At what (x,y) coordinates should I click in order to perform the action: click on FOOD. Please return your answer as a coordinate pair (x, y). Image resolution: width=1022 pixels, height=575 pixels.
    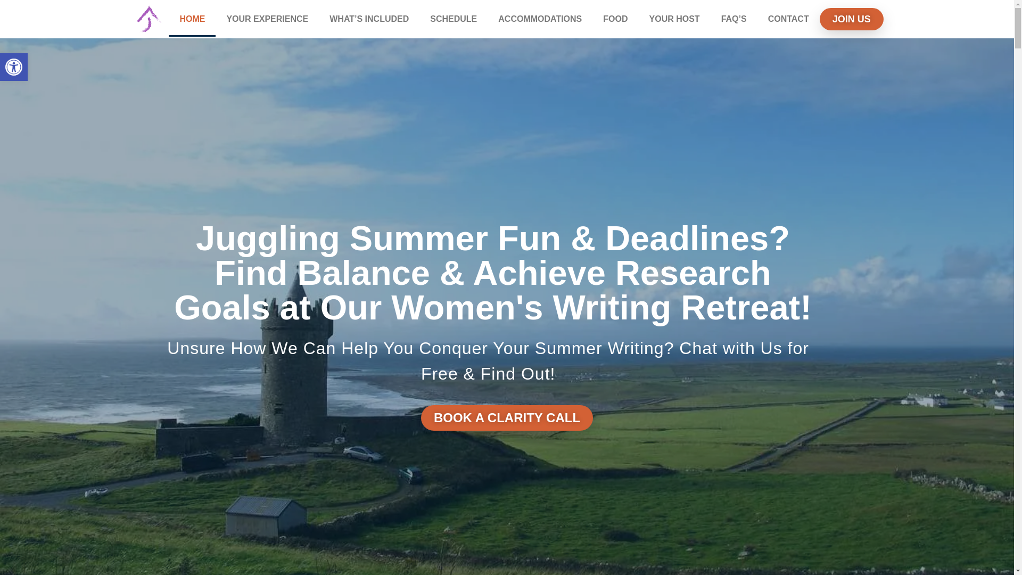
    Looking at the image, I should click on (192, 19).